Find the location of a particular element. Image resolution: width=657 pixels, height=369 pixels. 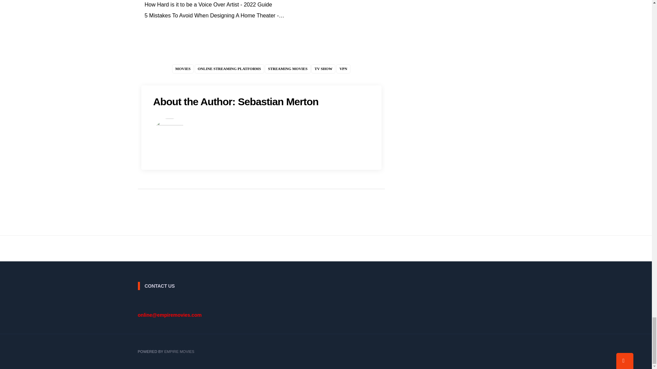

STREAMING MOVIES is located at coordinates (287, 68).